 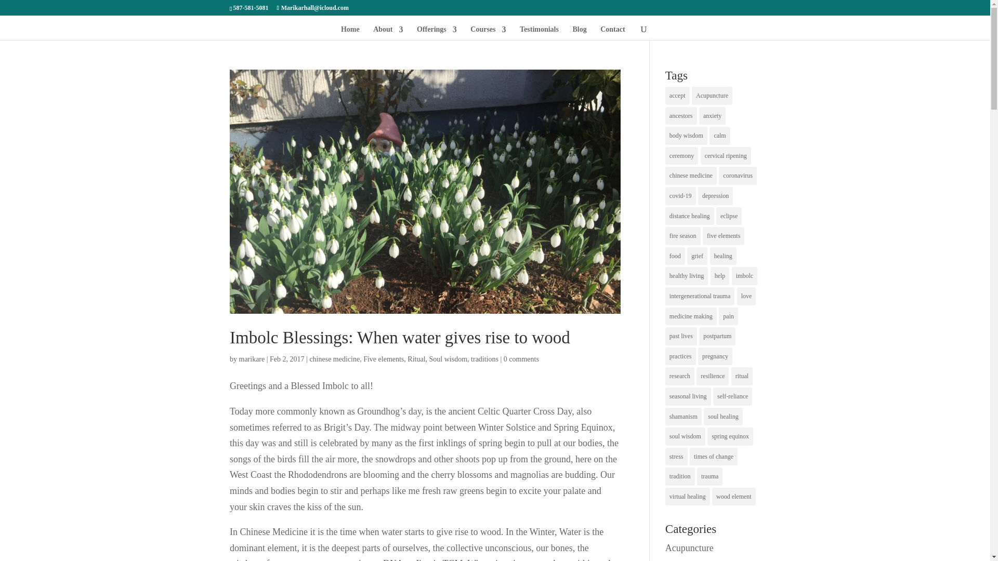 What do you see at coordinates (384, 358) in the screenshot?
I see `Five elements` at bounding box center [384, 358].